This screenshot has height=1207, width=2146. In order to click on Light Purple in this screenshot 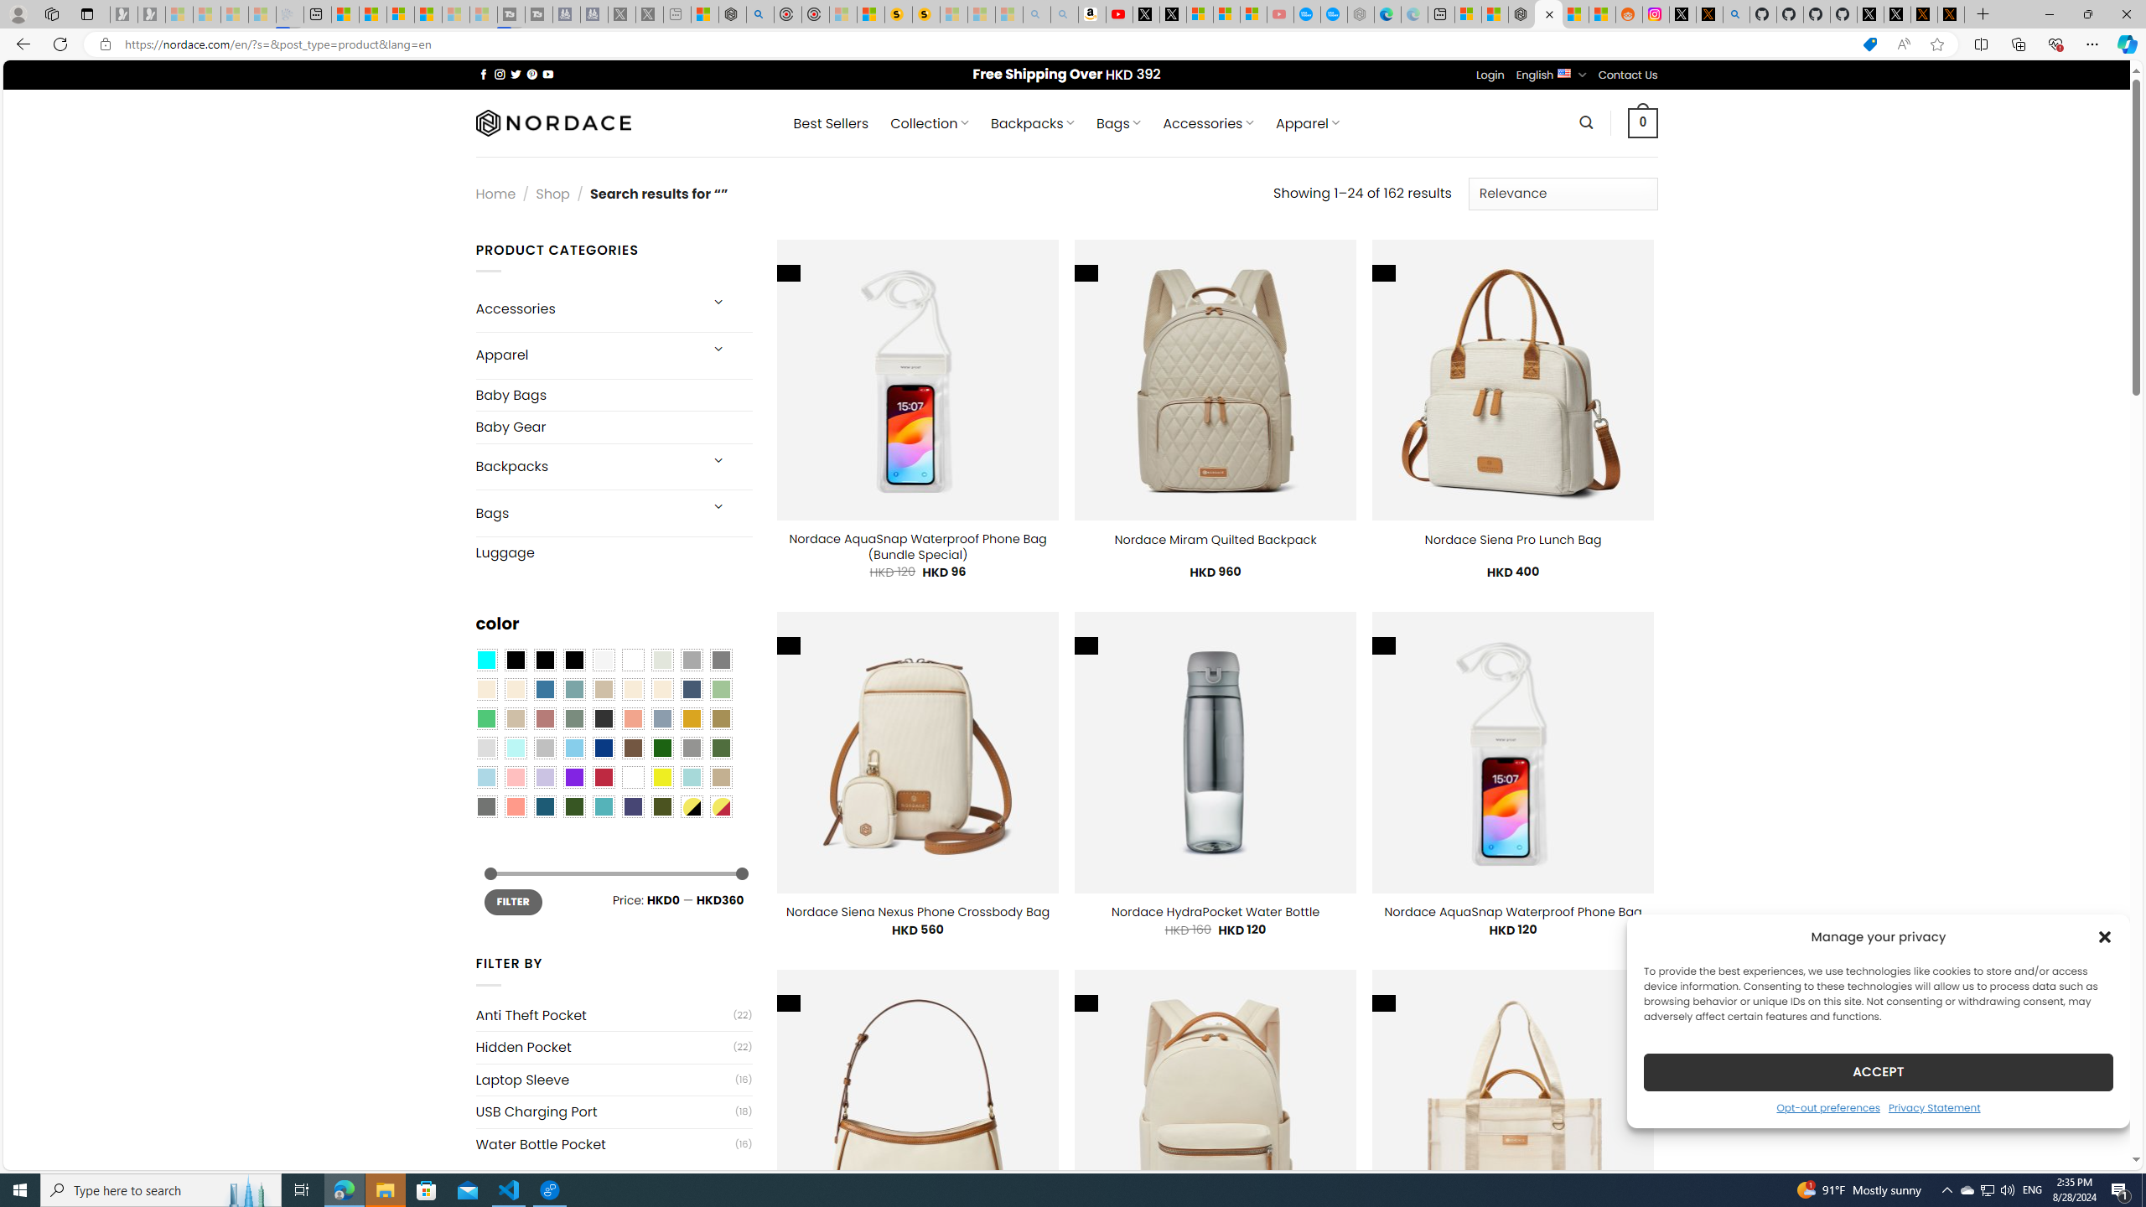, I will do `click(545, 777)`.